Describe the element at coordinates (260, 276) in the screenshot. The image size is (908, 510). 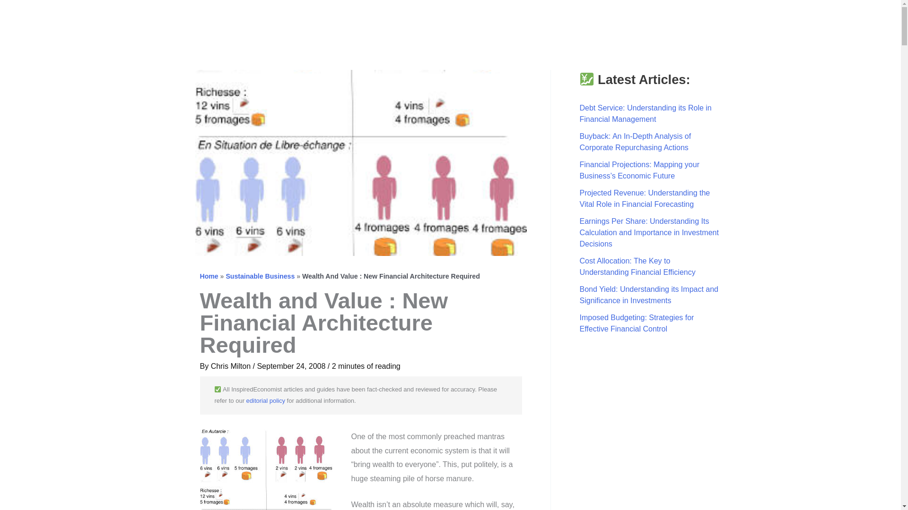
I see `Sustainable Business` at that location.